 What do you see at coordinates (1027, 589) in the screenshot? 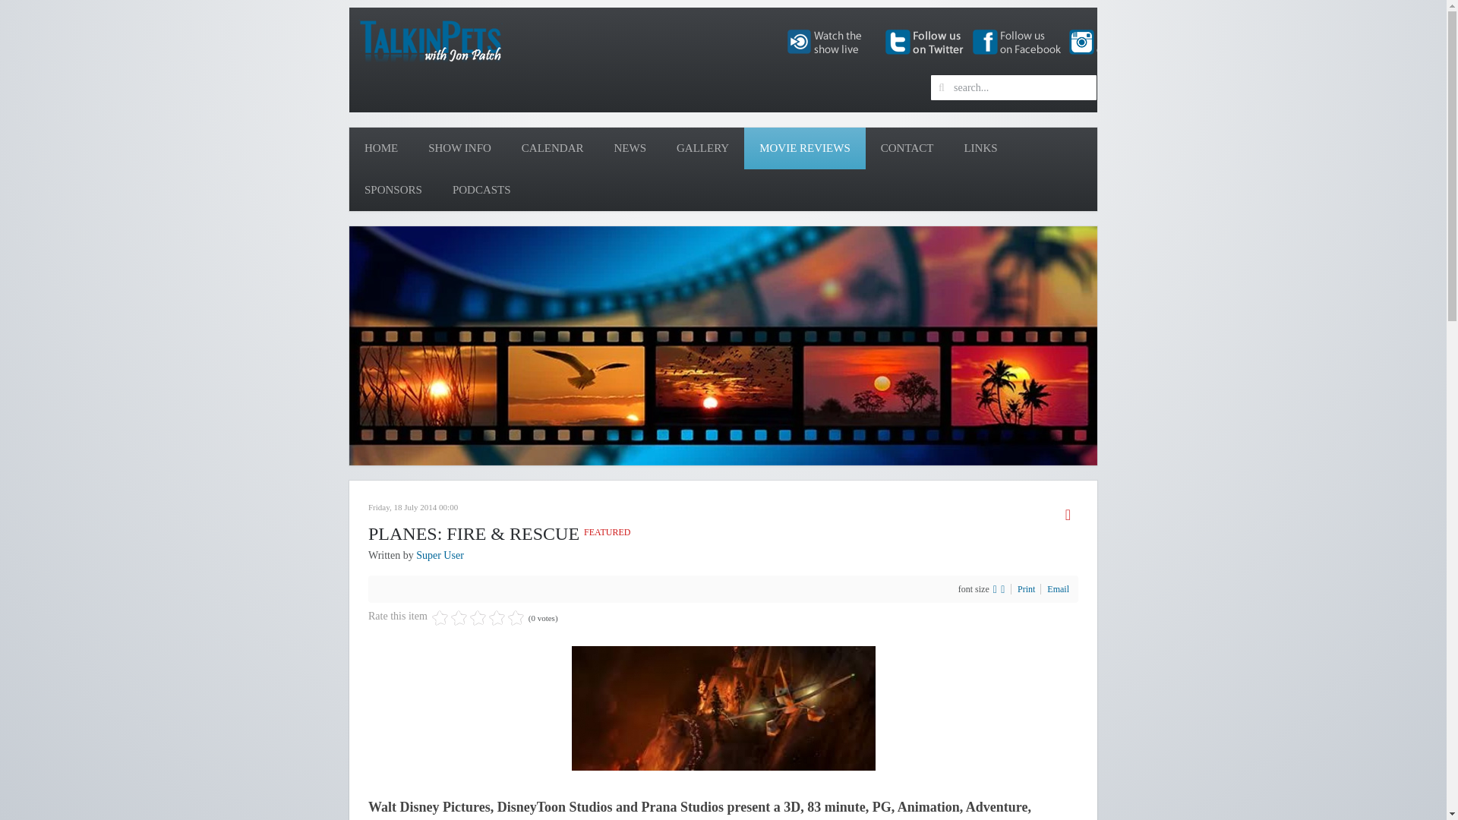
I see `Print` at bounding box center [1027, 589].